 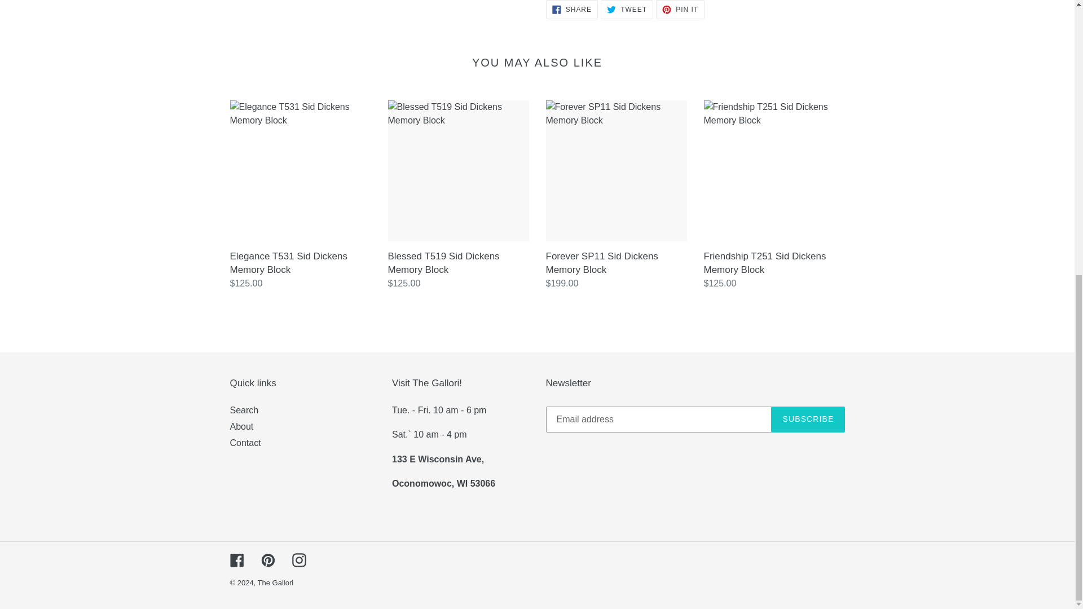 I want to click on Facebook, so click(x=680, y=9).